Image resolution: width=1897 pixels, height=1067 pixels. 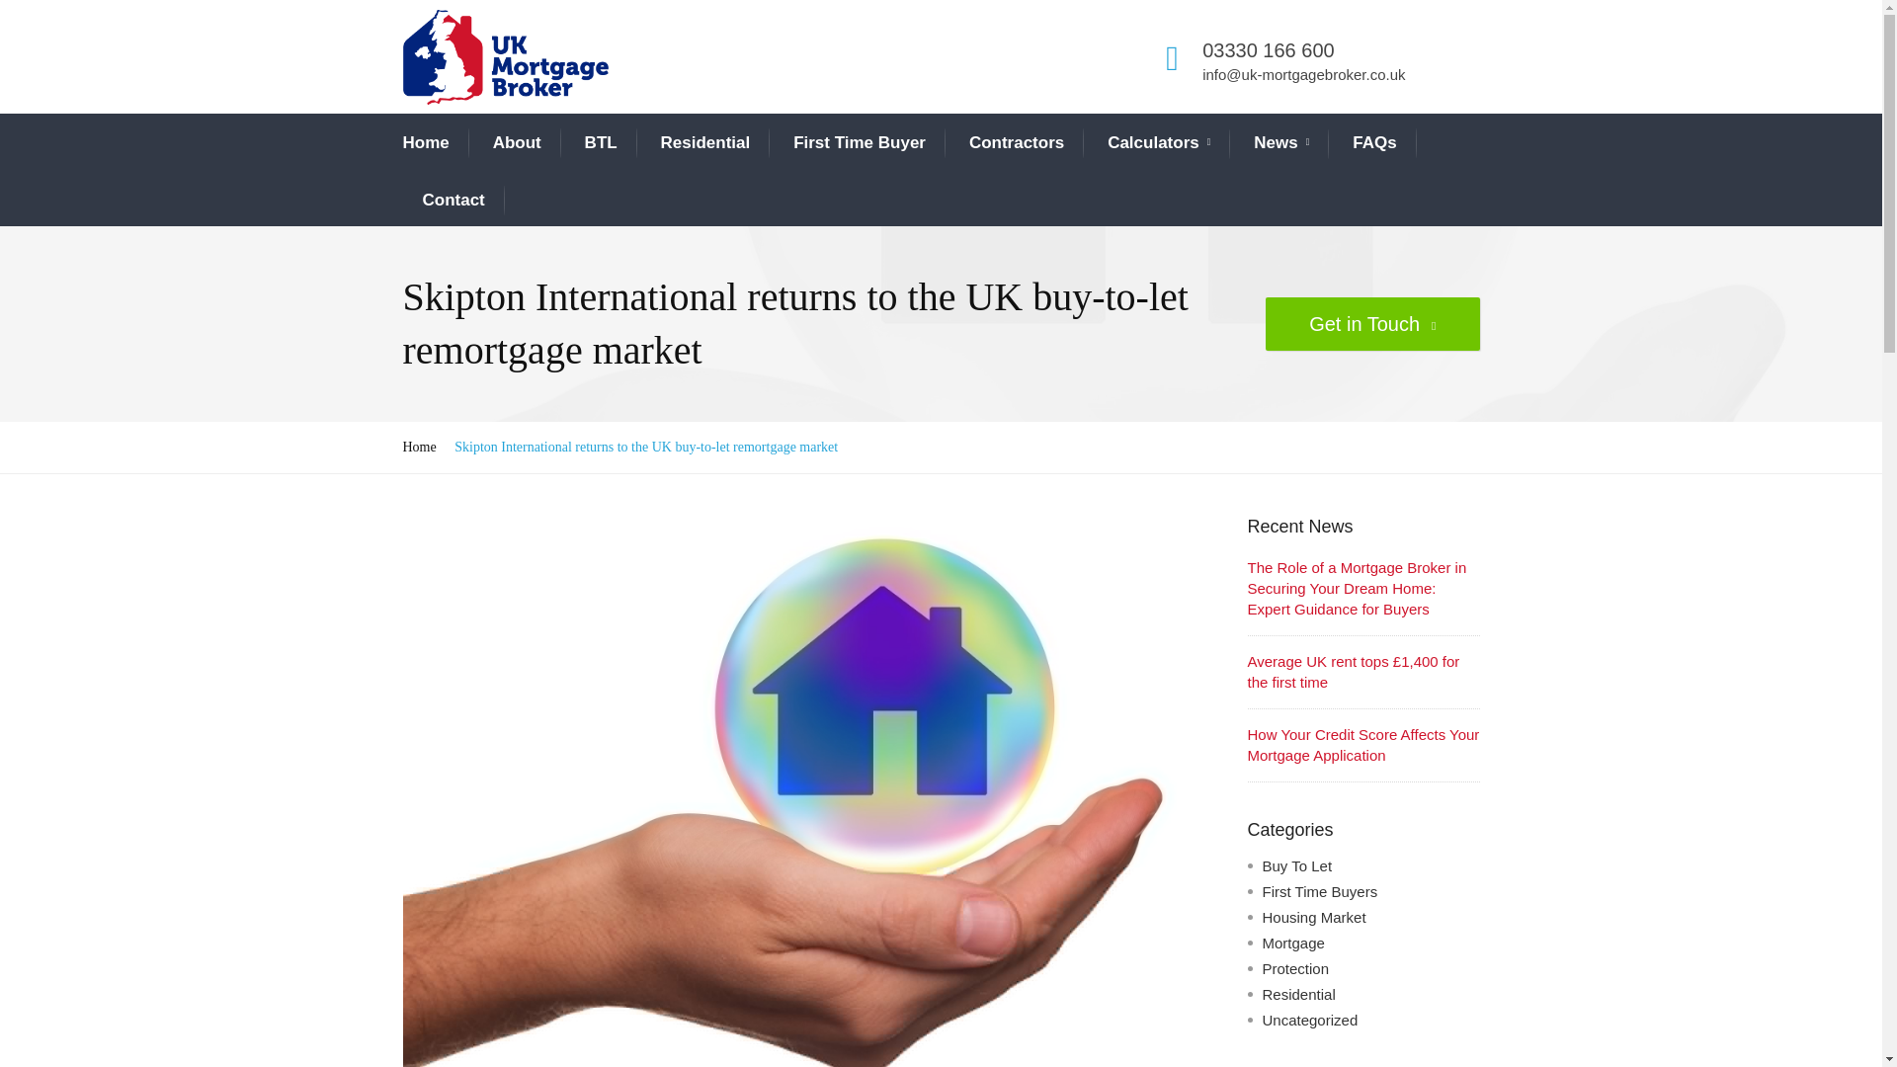 I want to click on About, so click(x=517, y=142).